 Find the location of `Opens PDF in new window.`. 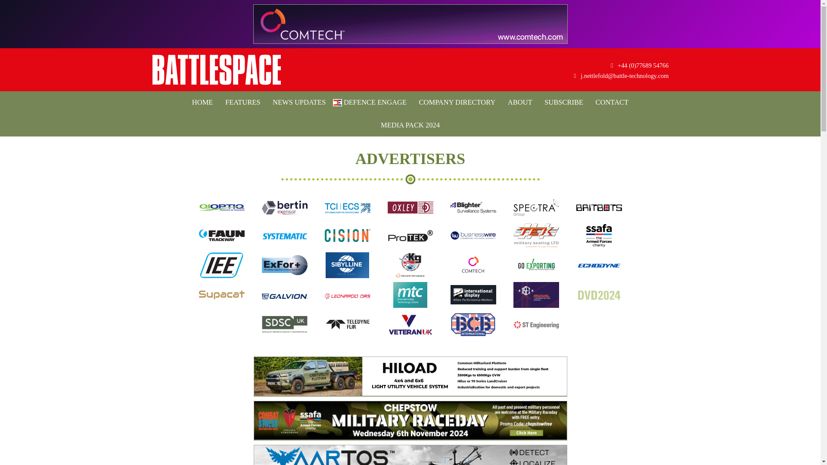

Opens PDF in new window. is located at coordinates (410, 125).